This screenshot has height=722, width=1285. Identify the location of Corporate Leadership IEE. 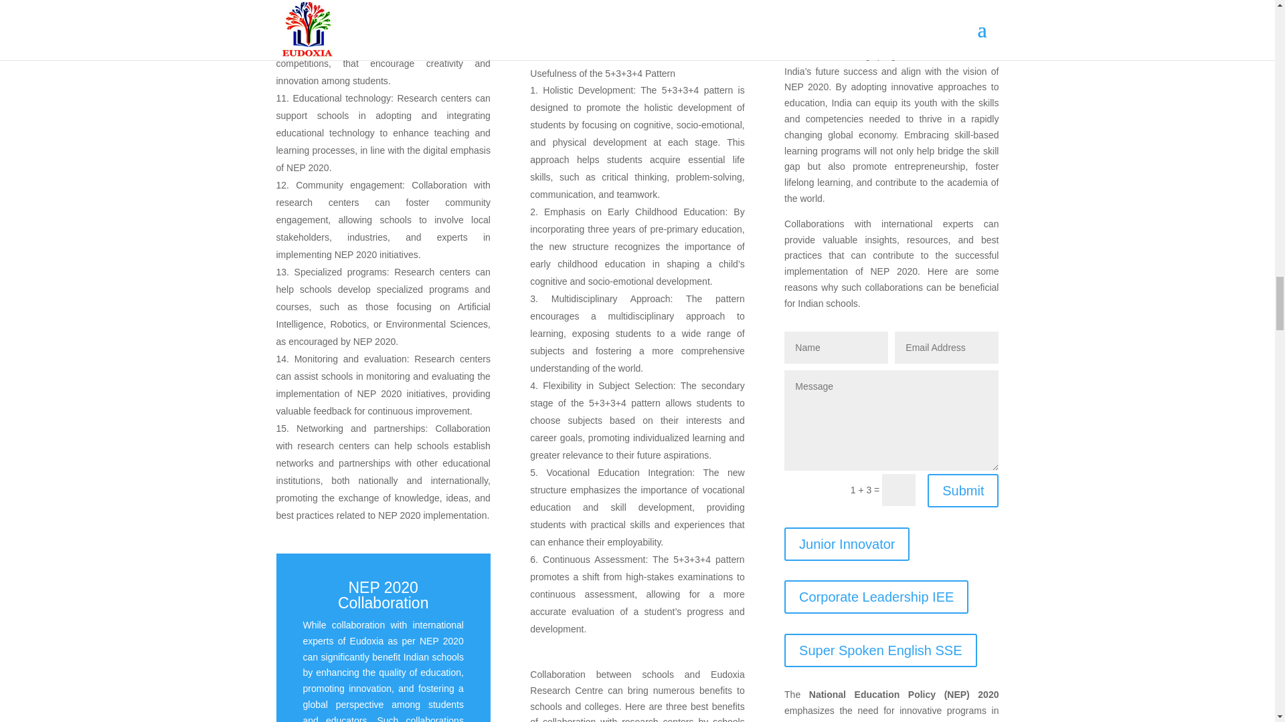
(876, 597).